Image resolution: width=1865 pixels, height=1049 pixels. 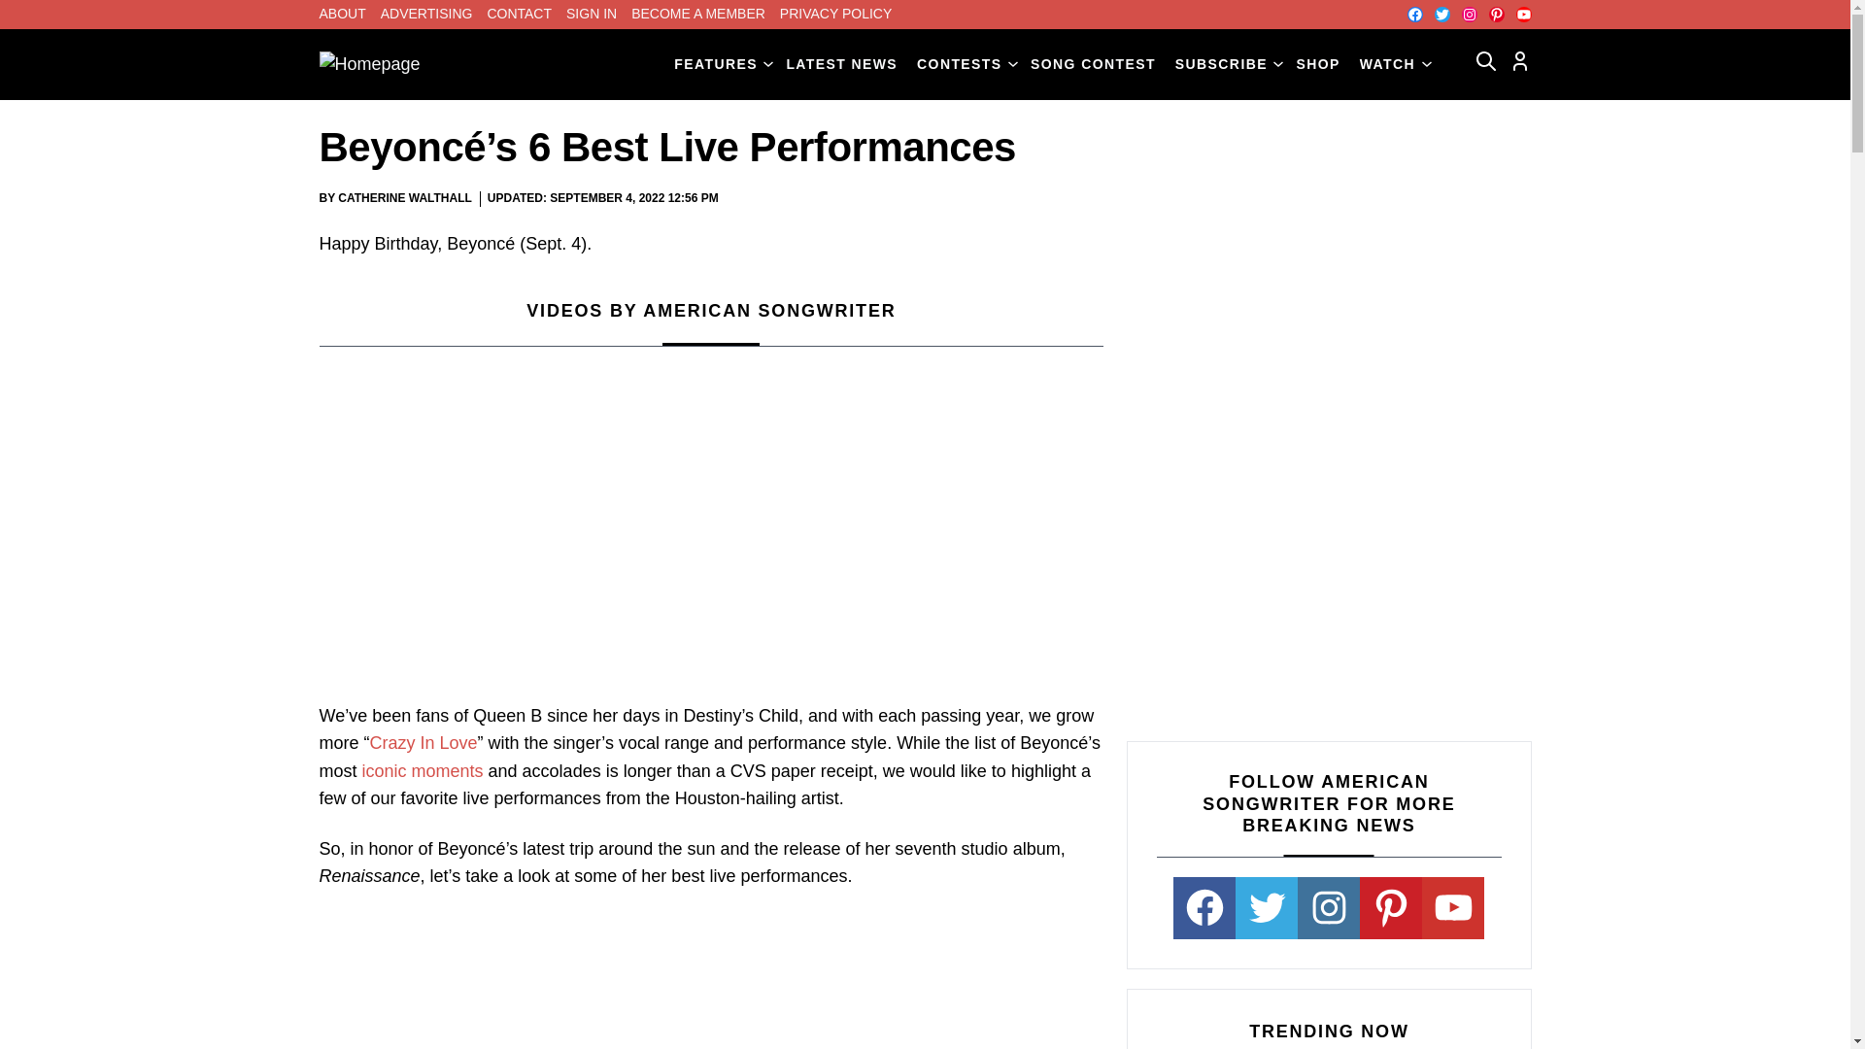 What do you see at coordinates (633, 198) in the screenshot?
I see `September 4, 2022 12:56 pm` at bounding box center [633, 198].